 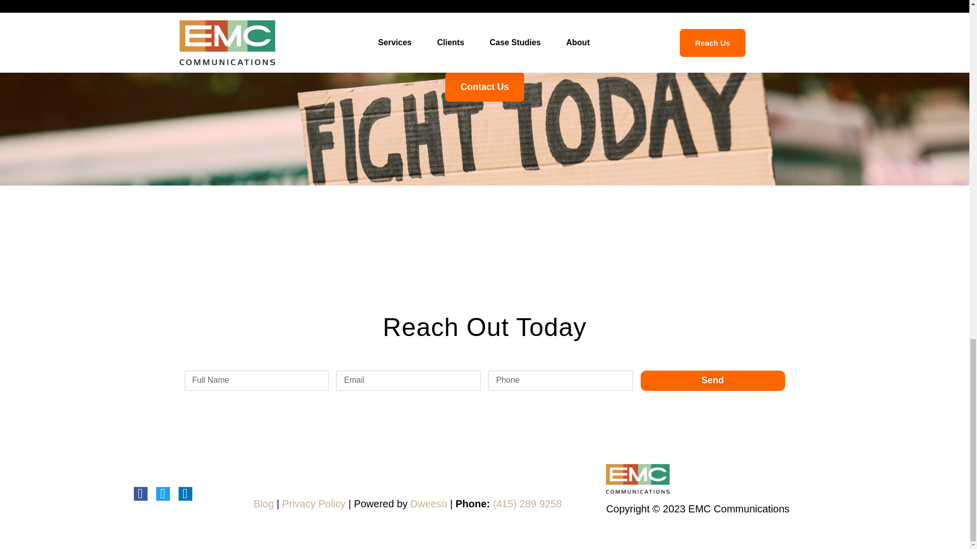 I want to click on Privacy Policy, so click(x=313, y=503).